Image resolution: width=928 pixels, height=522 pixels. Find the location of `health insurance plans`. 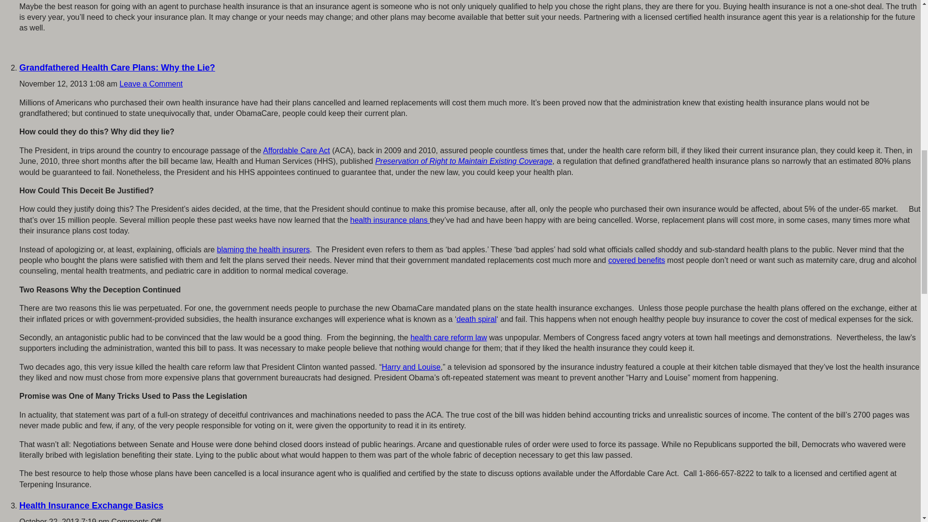

health insurance plans is located at coordinates (391, 220).